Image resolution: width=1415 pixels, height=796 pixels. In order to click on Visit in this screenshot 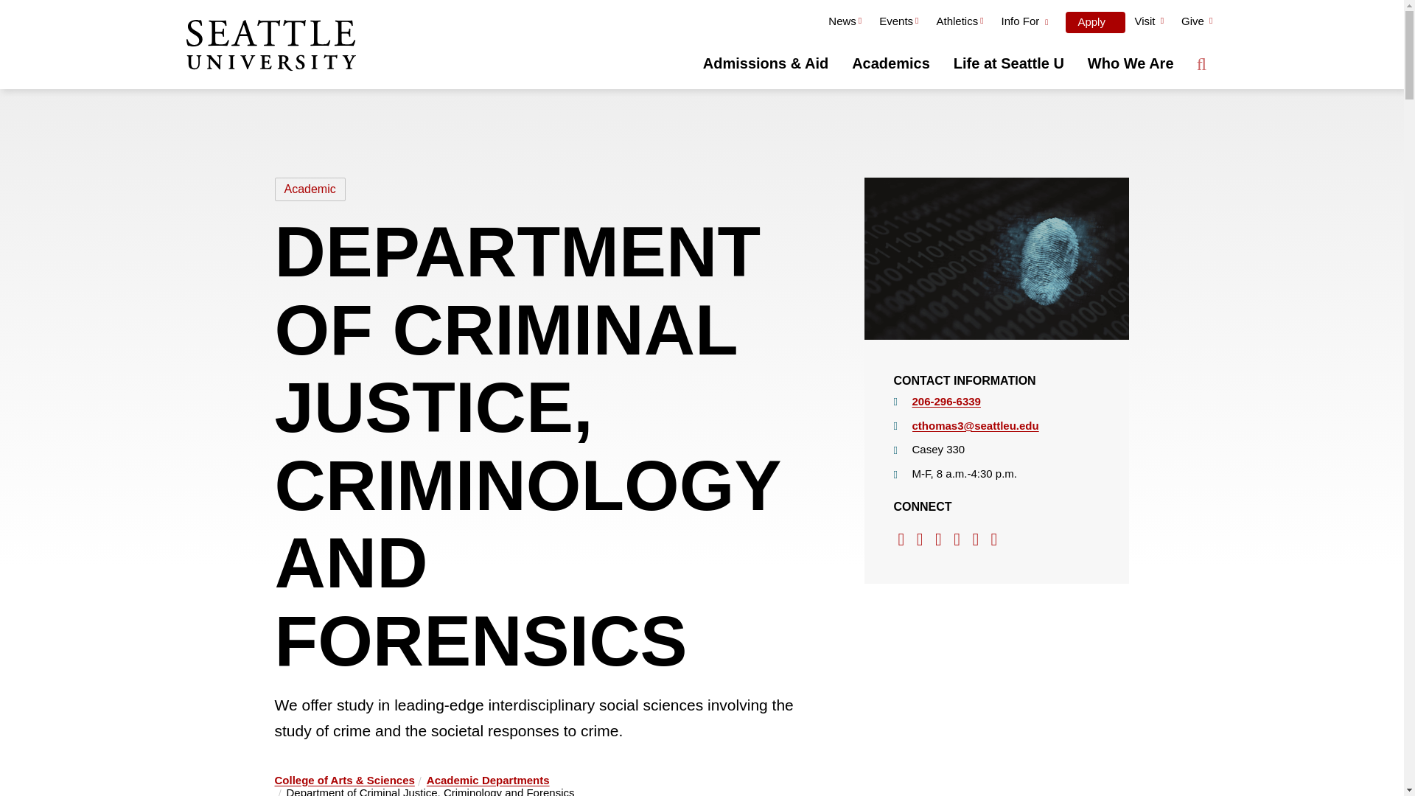, I will do `click(1148, 23)`.